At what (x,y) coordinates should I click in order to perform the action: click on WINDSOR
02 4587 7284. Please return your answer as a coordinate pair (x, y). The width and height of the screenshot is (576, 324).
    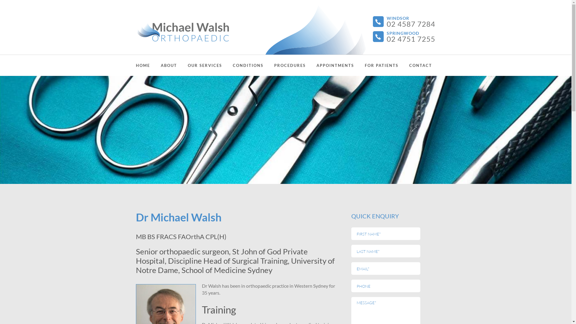
    Looking at the image, I should click on (411, 22).